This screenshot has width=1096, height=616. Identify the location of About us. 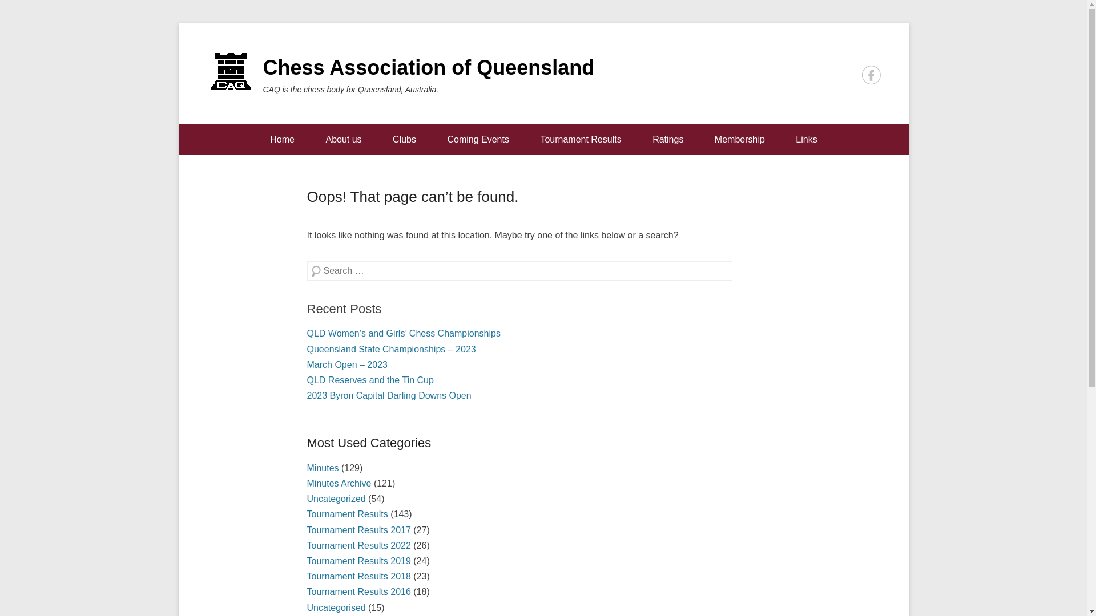
(344, 139).